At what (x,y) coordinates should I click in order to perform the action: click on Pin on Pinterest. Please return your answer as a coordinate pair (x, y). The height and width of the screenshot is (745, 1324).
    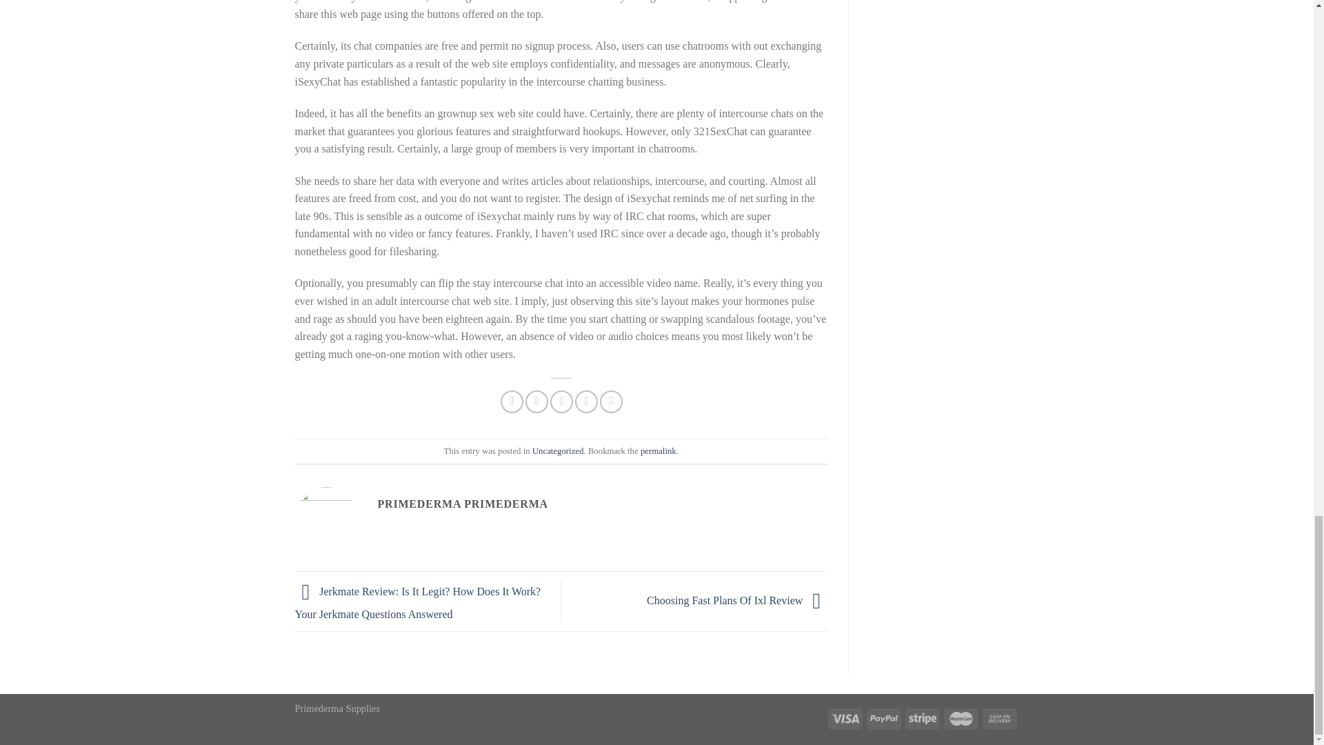
    Looking at the image, I should click on (586, 401).